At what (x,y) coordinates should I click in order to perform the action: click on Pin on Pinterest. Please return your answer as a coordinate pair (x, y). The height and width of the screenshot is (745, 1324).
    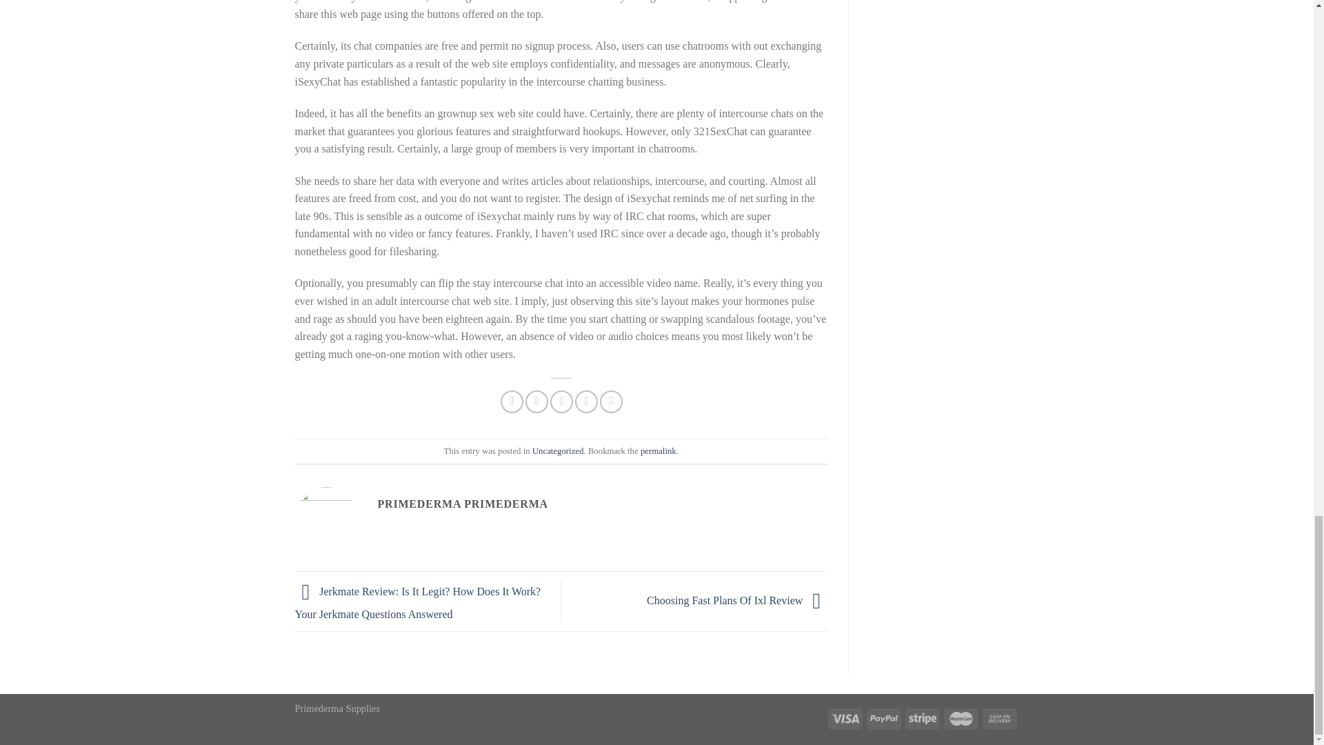
    Looking at the image, I should click on (586, 401).